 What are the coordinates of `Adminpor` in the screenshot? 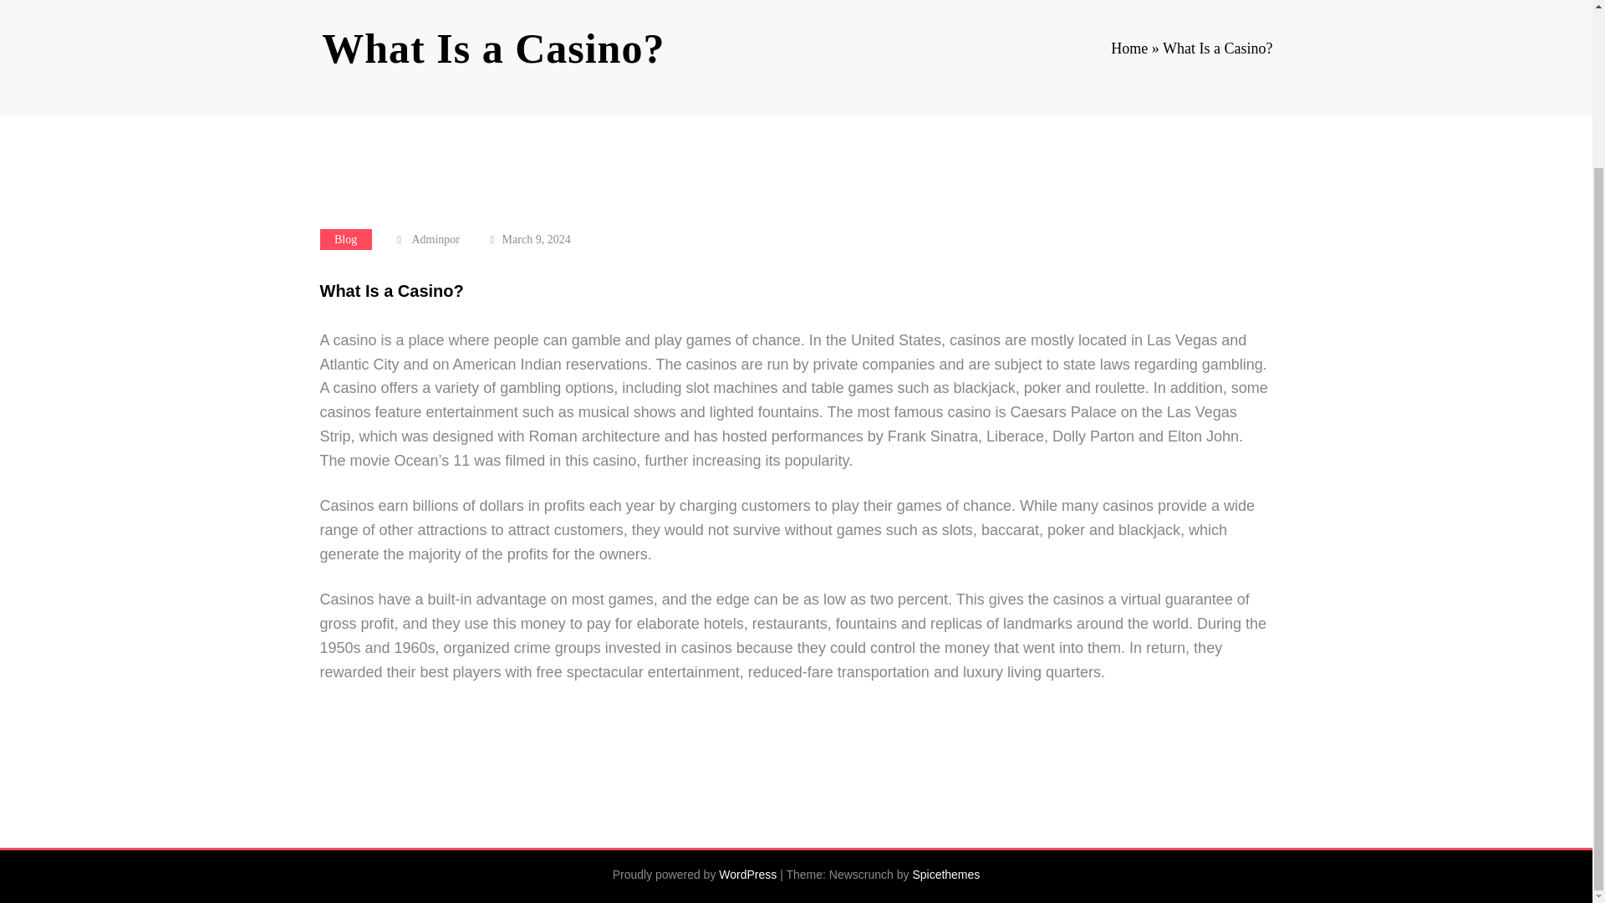 It's located at (435, 239).